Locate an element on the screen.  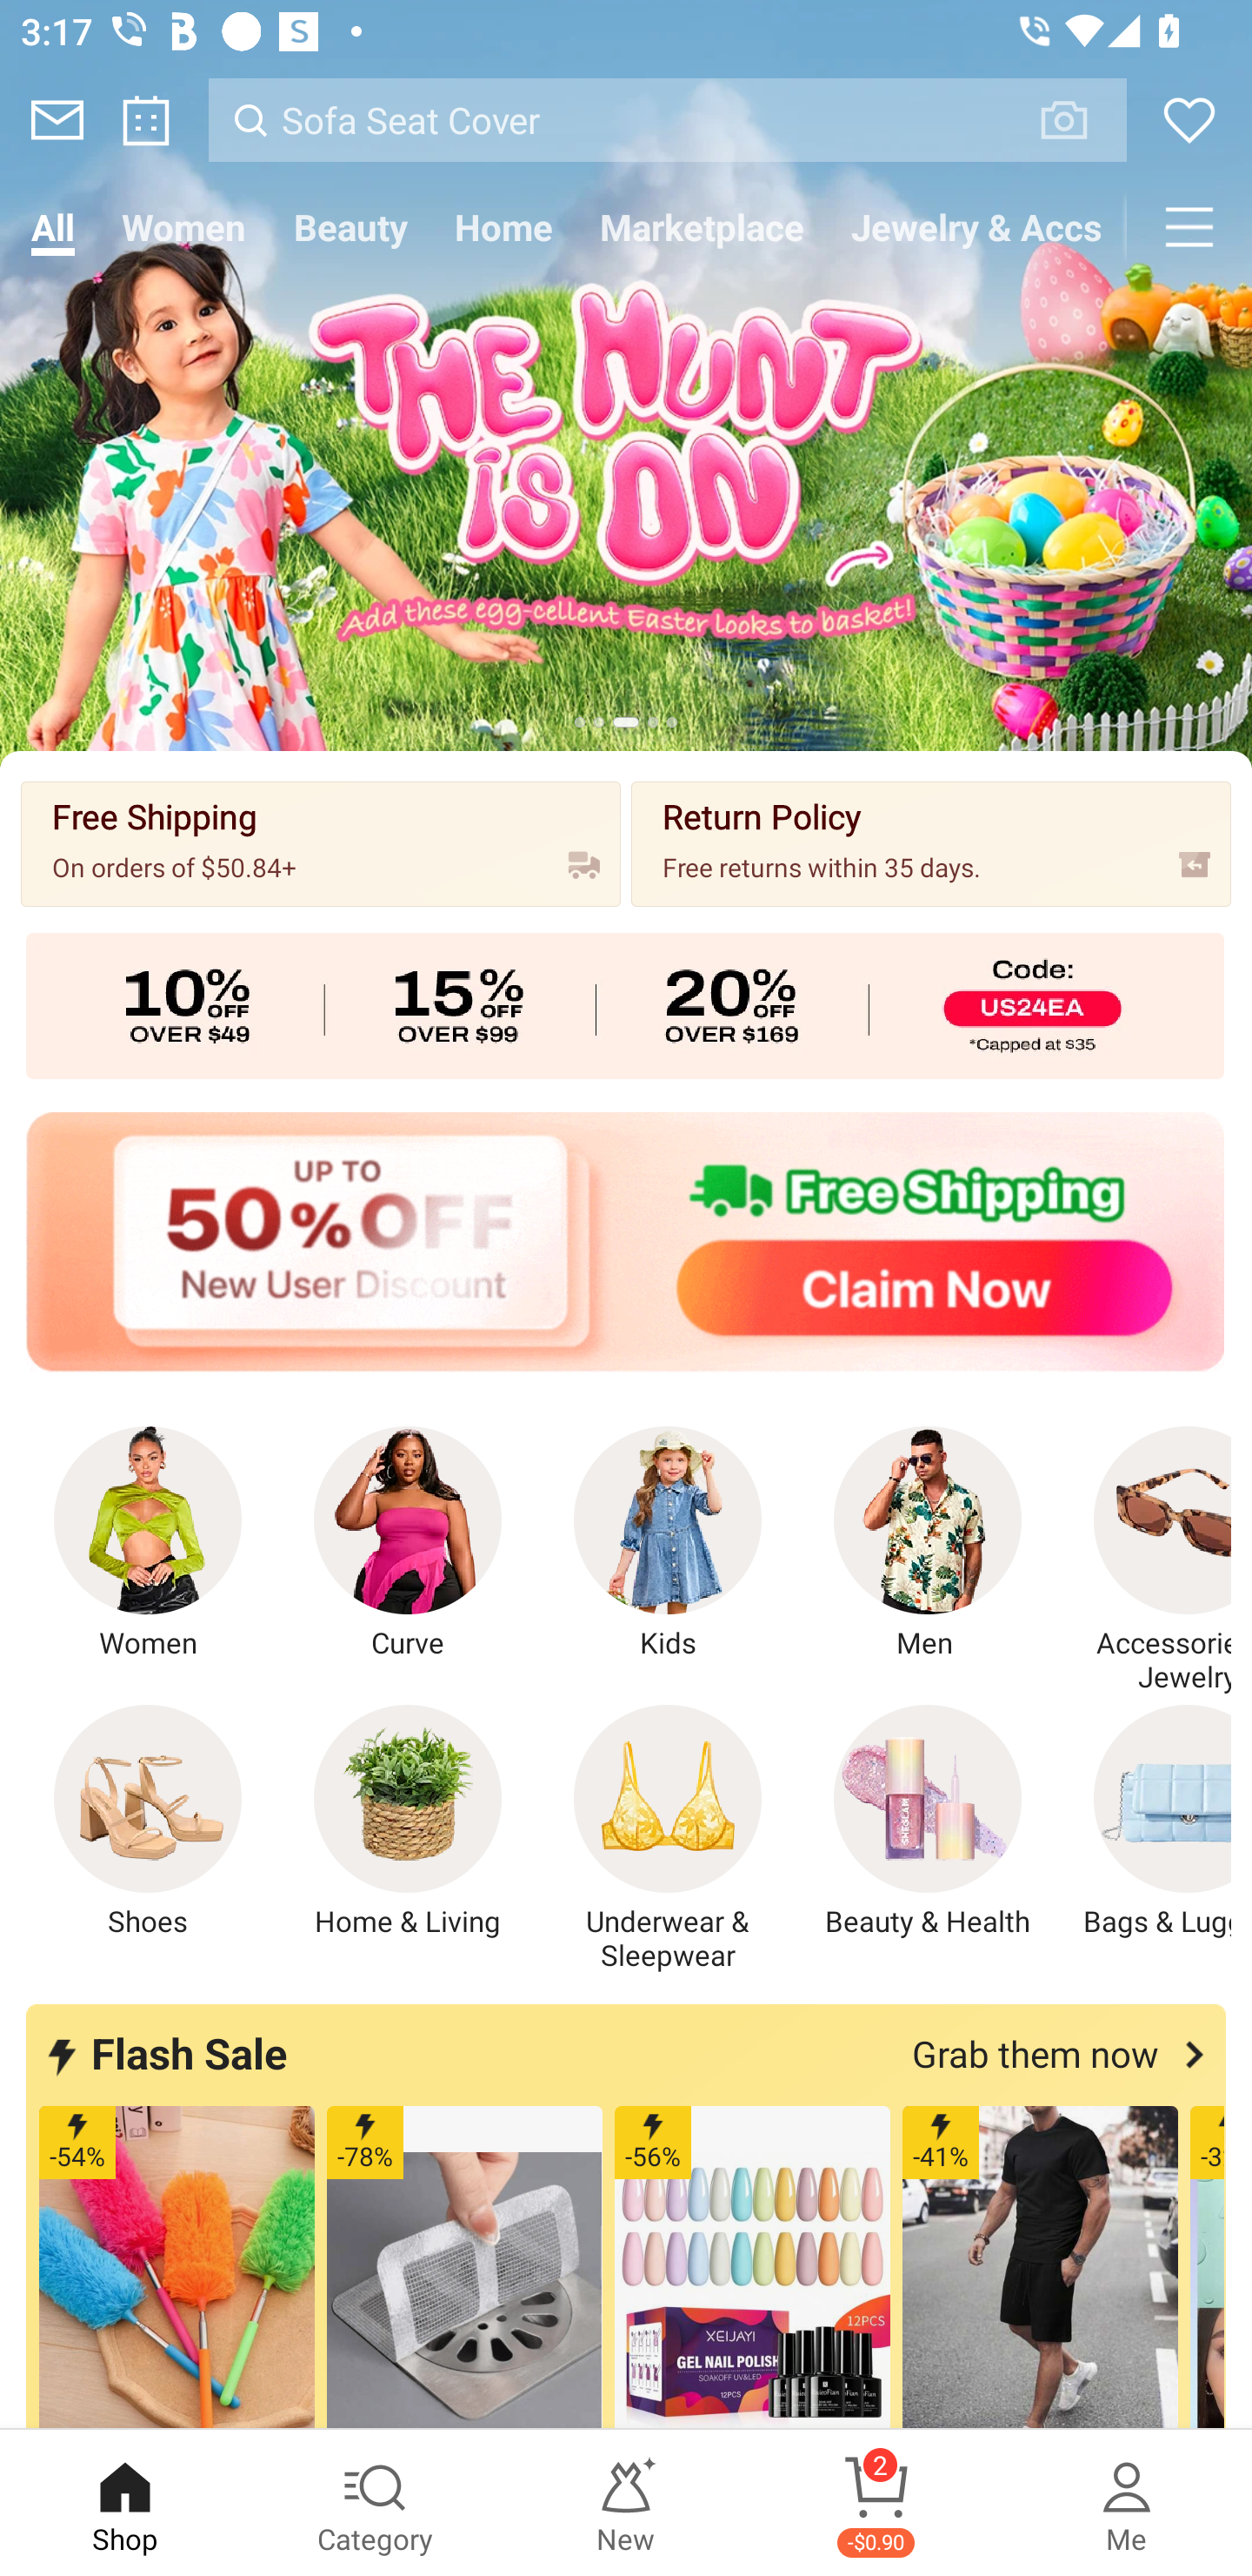
VISUAL SEARCH is located at coordinates (1080, 119).